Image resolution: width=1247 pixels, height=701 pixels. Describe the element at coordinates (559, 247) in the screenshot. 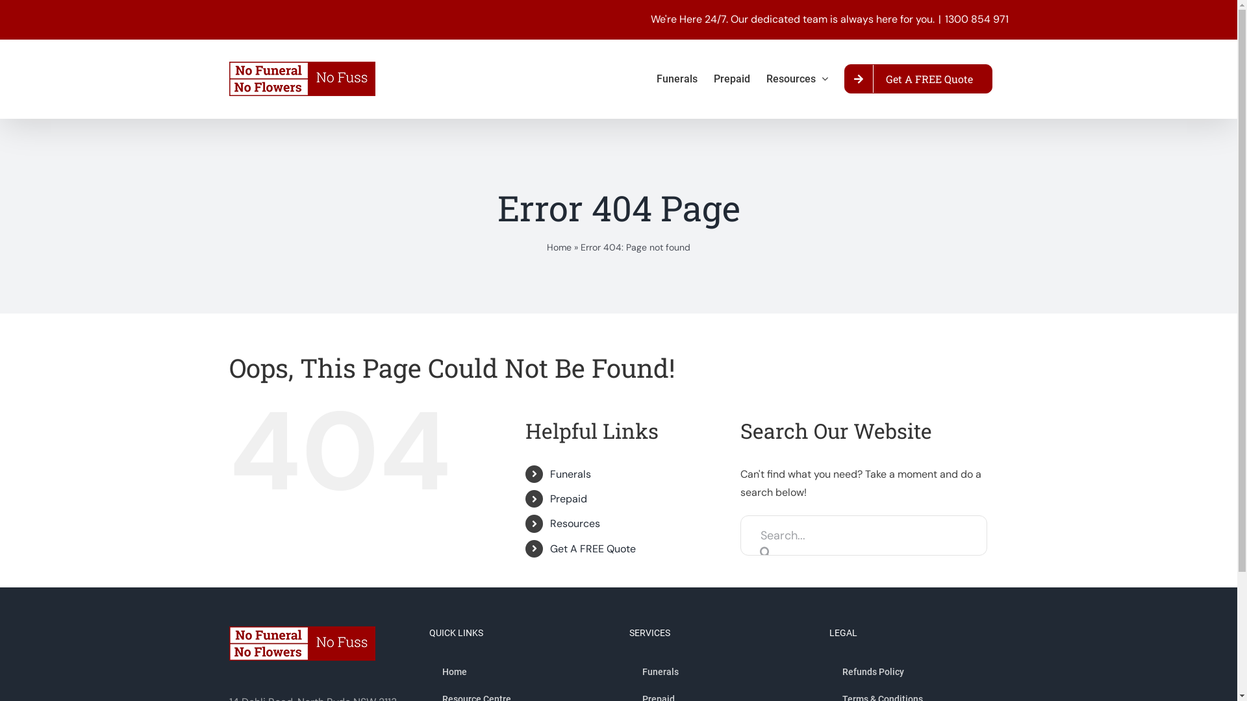

I see `Home` at that location.